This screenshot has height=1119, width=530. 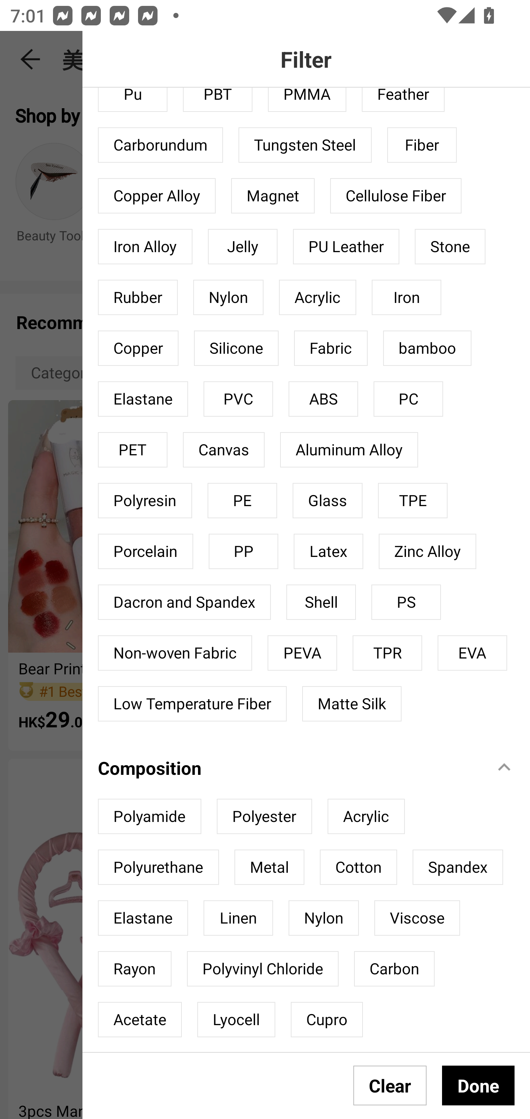 I want to click on Glass, so click(x=327, y=501).